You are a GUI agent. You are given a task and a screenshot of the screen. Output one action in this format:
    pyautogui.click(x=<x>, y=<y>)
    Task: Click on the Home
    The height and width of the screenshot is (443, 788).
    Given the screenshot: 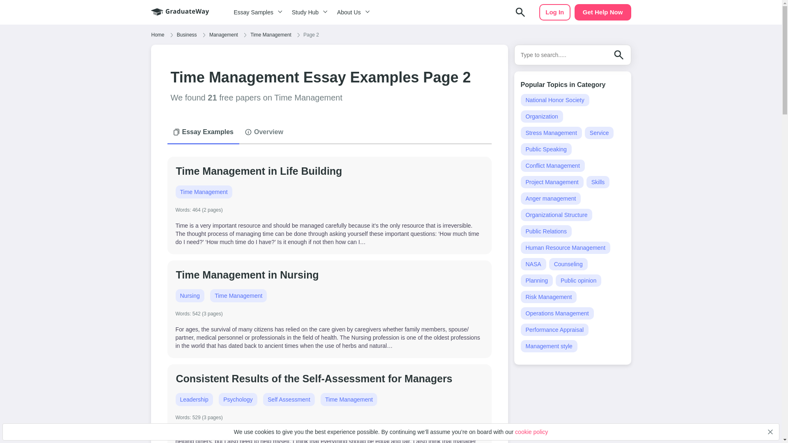 What is the action you would take?
    pyautogui.click(x=158, y=34)
    